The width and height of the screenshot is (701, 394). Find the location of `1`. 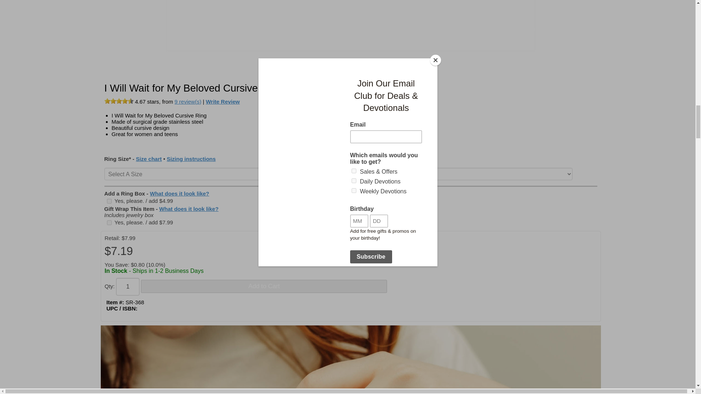

1 is located at coordinates (128, 287).